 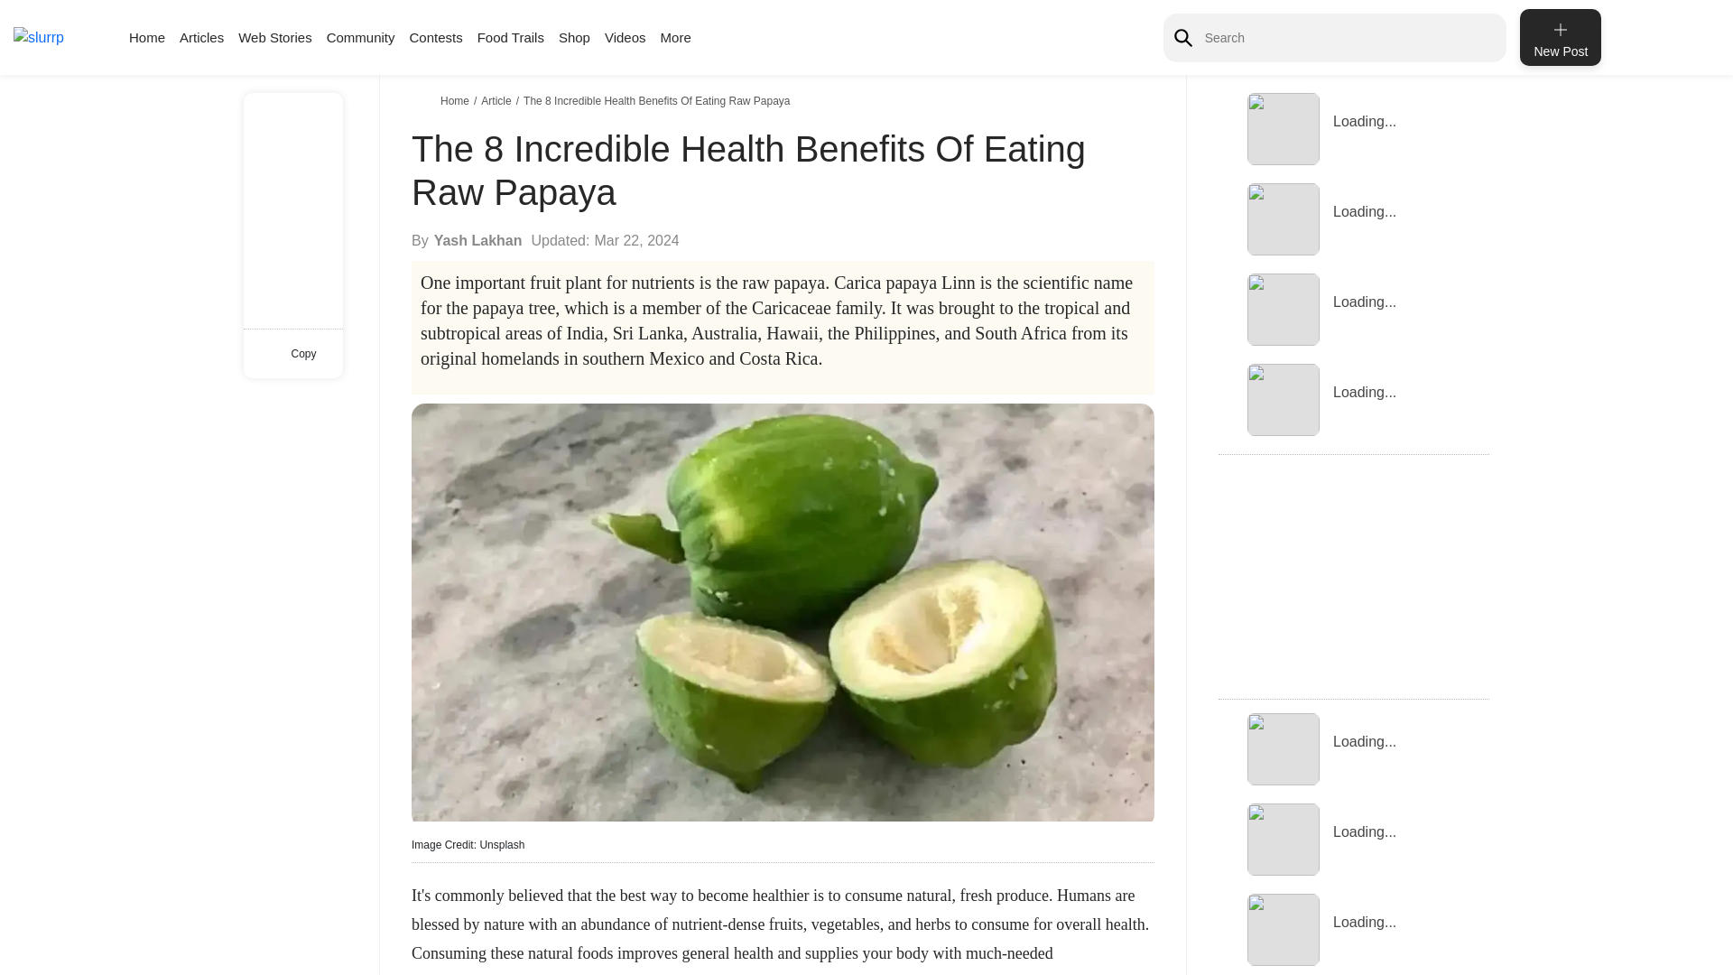 What do you see at coordinates (201, 37) in the screenshot?
I see `Articles` at bounding box center [201, 37].